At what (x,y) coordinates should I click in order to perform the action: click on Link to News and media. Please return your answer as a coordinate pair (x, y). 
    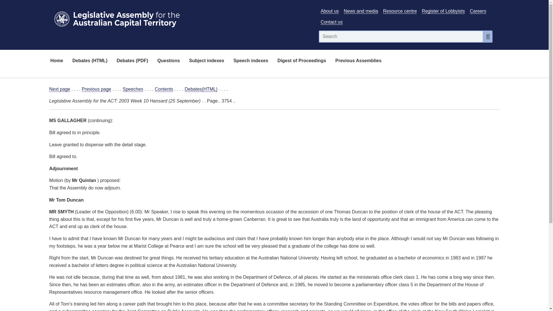
    Looking at the image, I should click on (361, 11).